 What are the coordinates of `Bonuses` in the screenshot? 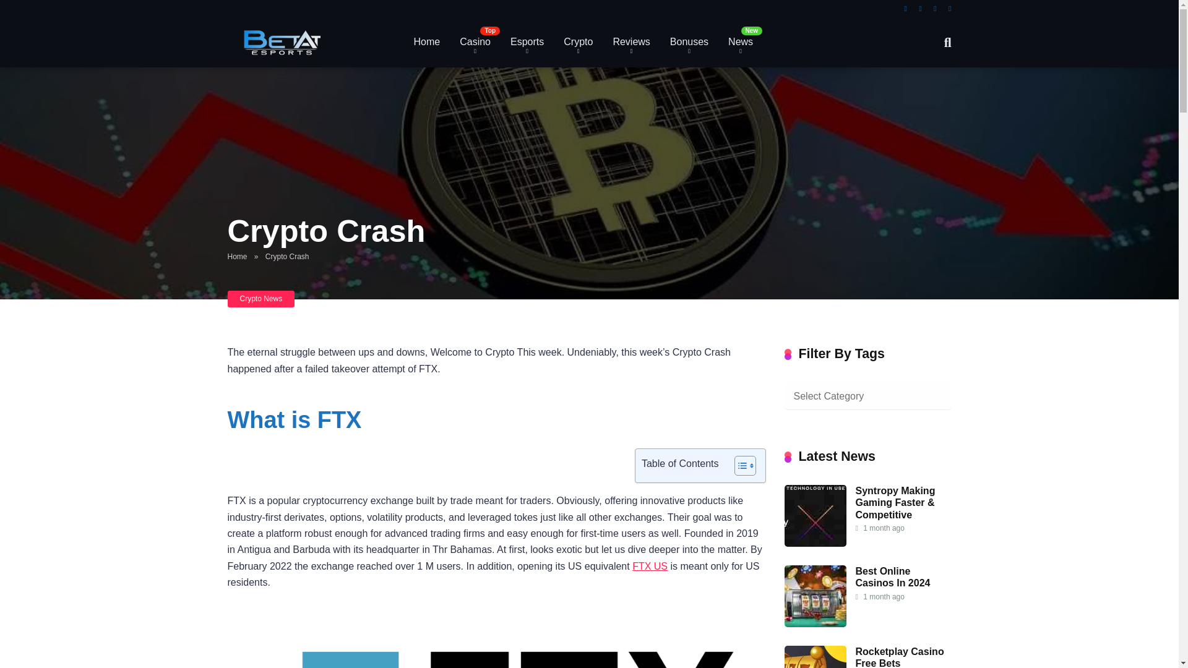 It's located at (689, 43).